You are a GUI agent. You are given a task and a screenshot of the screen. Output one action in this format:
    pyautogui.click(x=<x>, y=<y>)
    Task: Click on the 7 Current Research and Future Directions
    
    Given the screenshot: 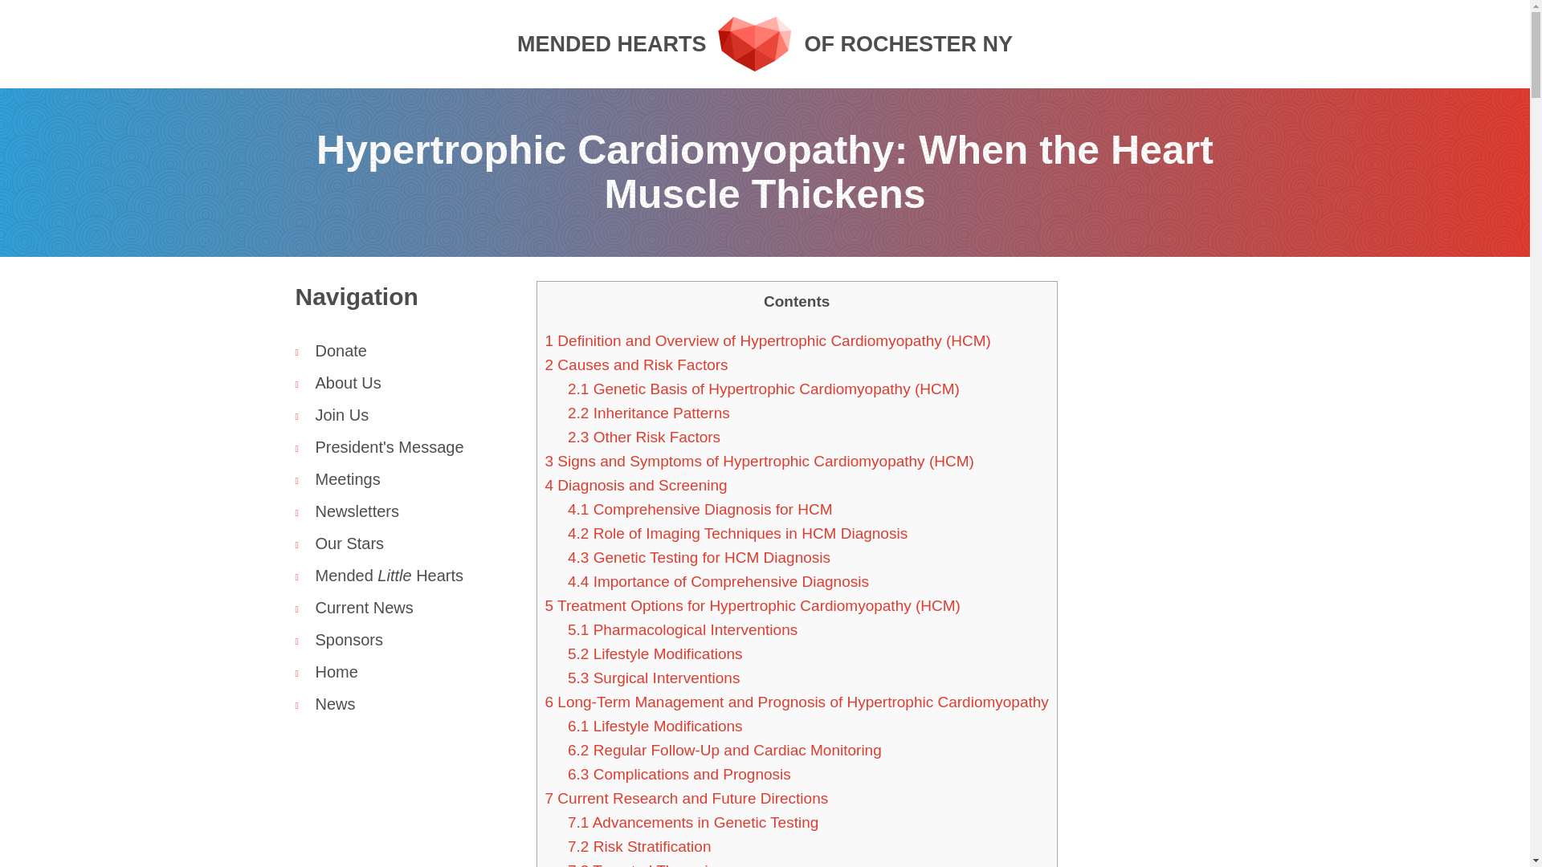 What is the action you would take?
    pyautogui.click(x=686, y=798)
    